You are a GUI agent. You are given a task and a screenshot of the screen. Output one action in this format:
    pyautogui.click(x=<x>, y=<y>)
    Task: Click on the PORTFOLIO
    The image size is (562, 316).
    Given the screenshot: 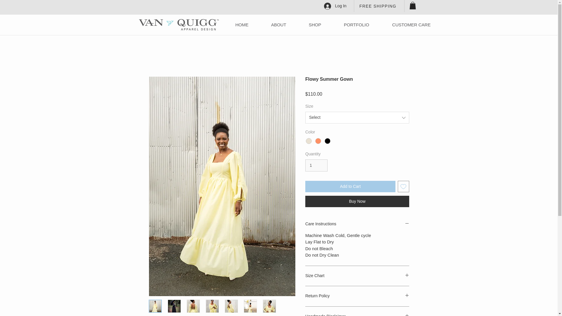 What is the action you would take?
    pyautogui.click(x=357, y=25)
    